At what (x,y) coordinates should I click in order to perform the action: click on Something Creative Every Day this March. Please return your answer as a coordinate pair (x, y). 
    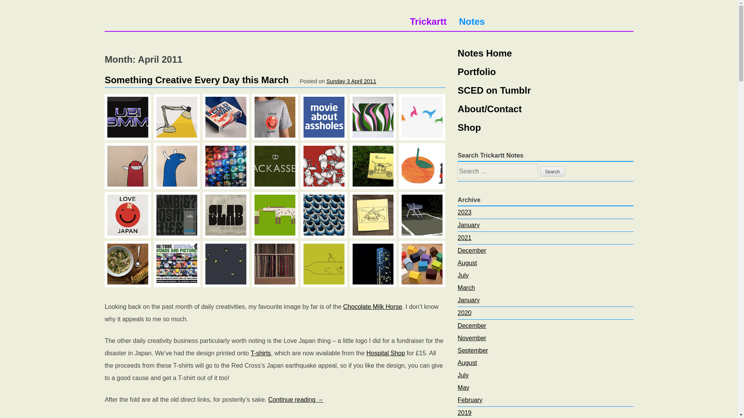
    Looking at the image, I should click on (196, 80).